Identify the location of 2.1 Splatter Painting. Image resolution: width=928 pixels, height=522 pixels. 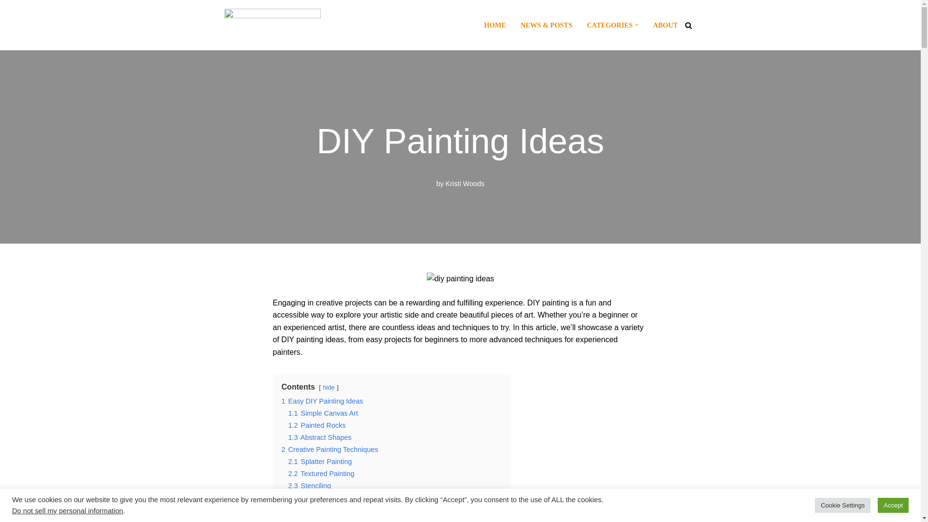
(319, 462).